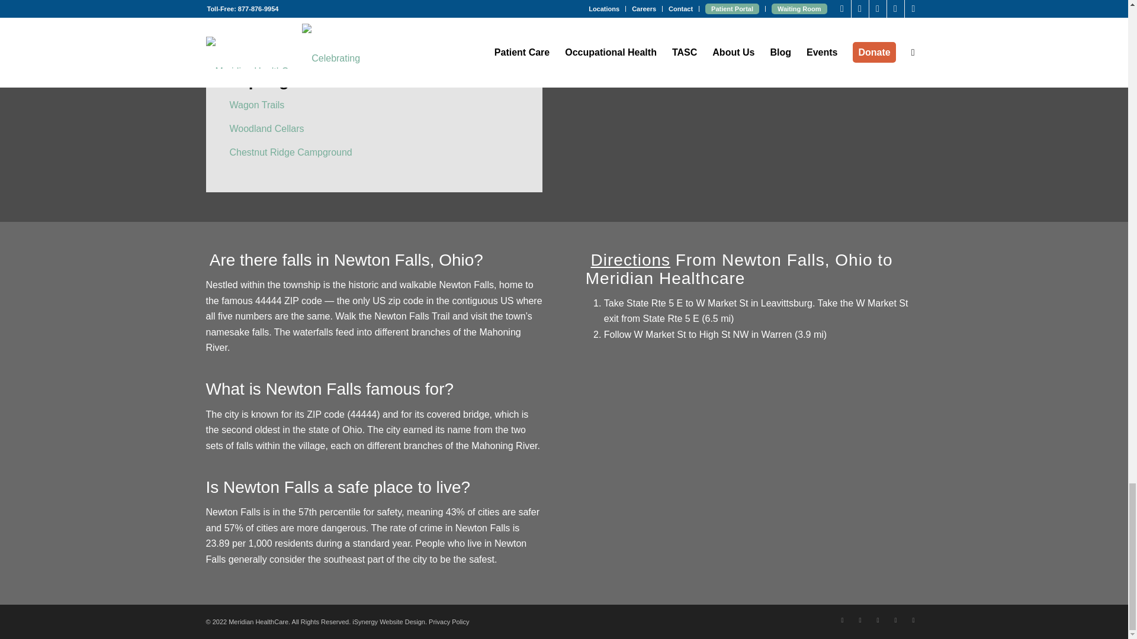  Describe the element at coordinates (842, 619) in the screenshot. I see `Facebook` at that location.